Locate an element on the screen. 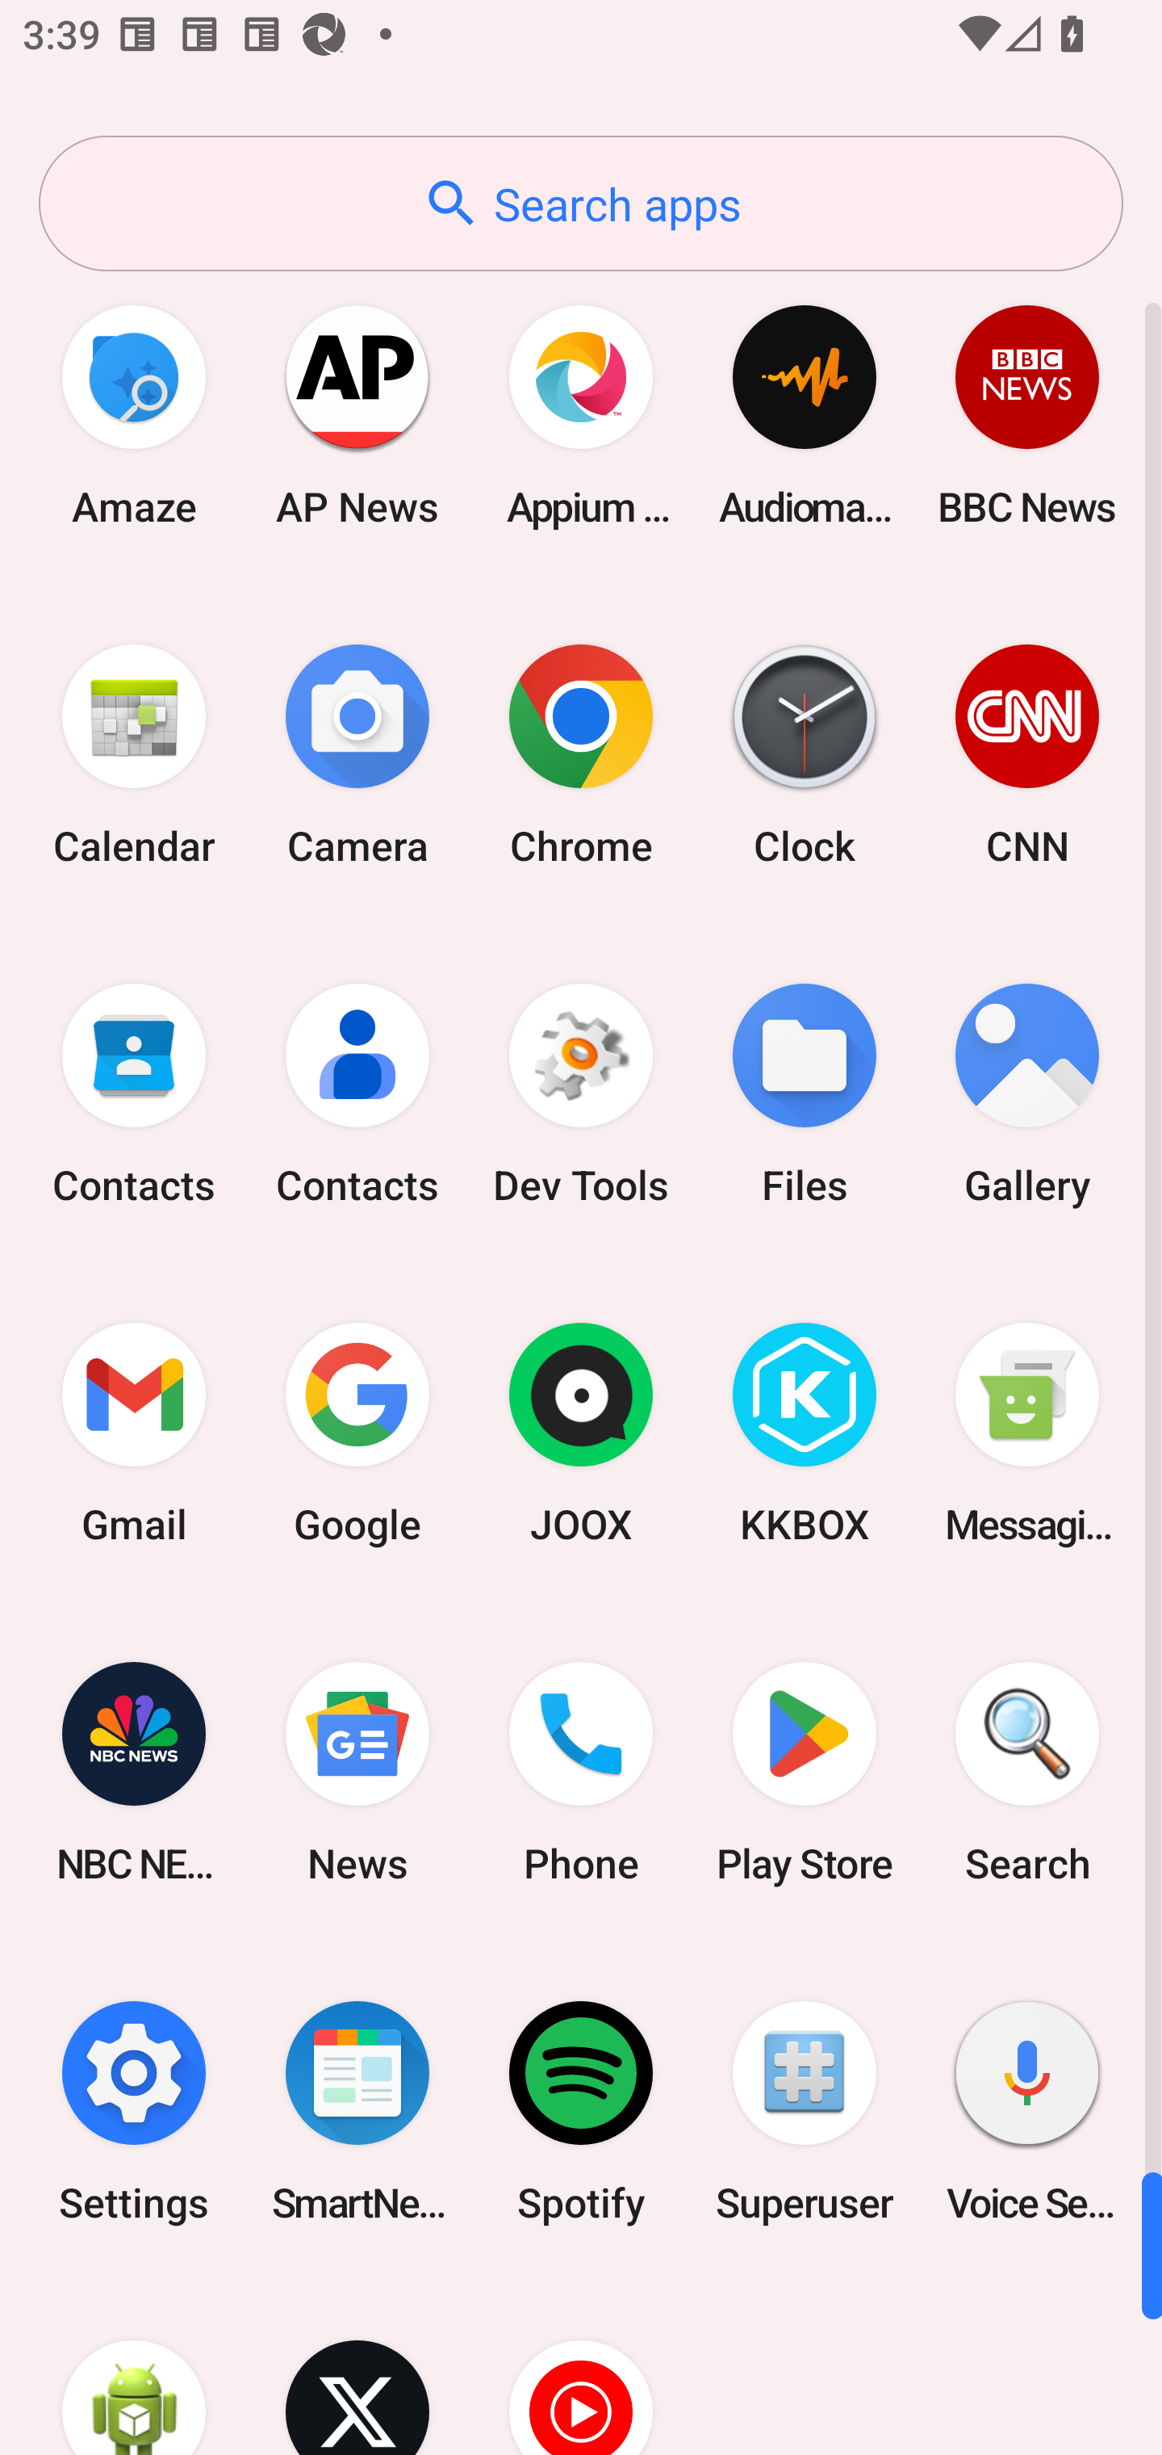  Voice Search is located at coordinates (1027, 2111).